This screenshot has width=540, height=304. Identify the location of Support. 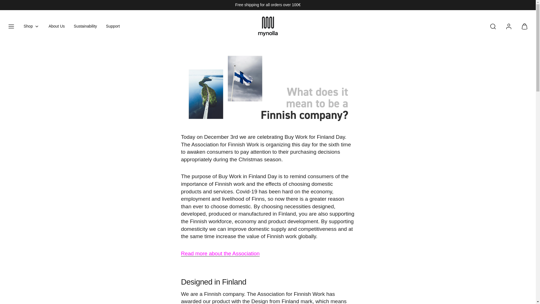
(112, 26).